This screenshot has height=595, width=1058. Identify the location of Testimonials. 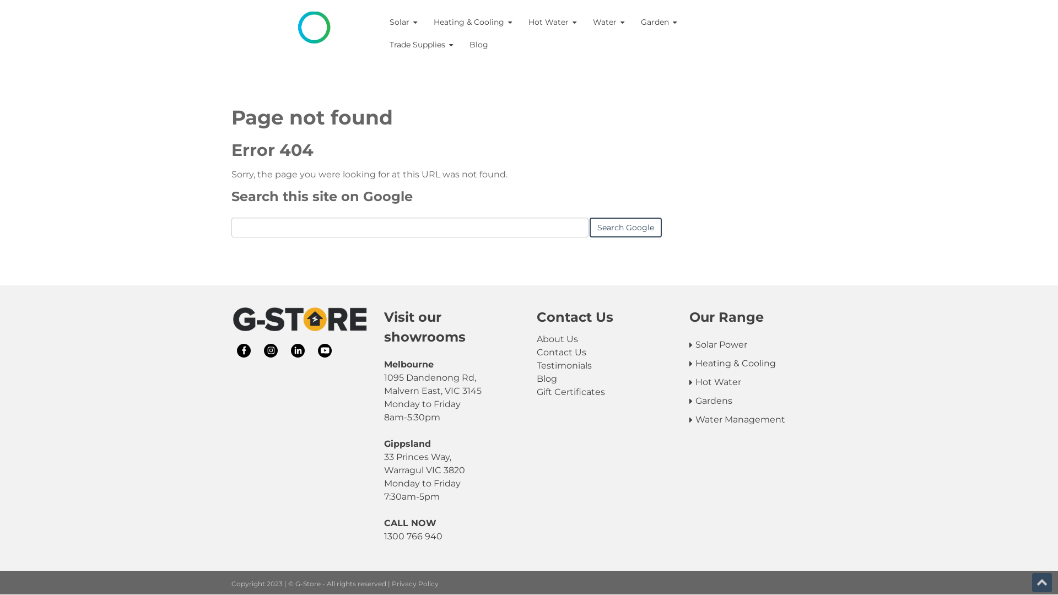
(605, 366).